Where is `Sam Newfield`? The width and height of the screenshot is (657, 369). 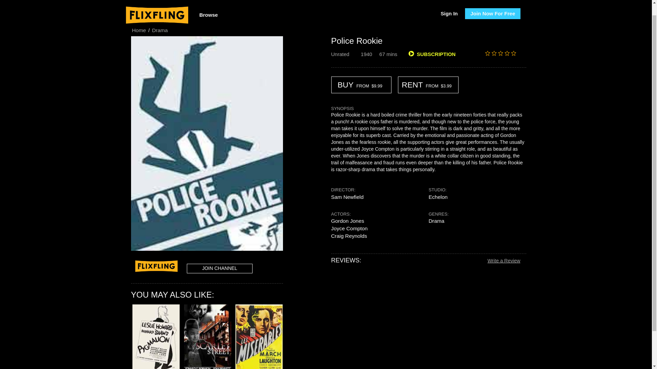
Sam Newfield is located at coordinates (347, 197).